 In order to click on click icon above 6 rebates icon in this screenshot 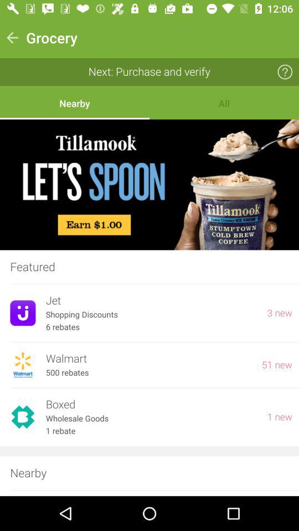, I will do `click(151, 314)`.